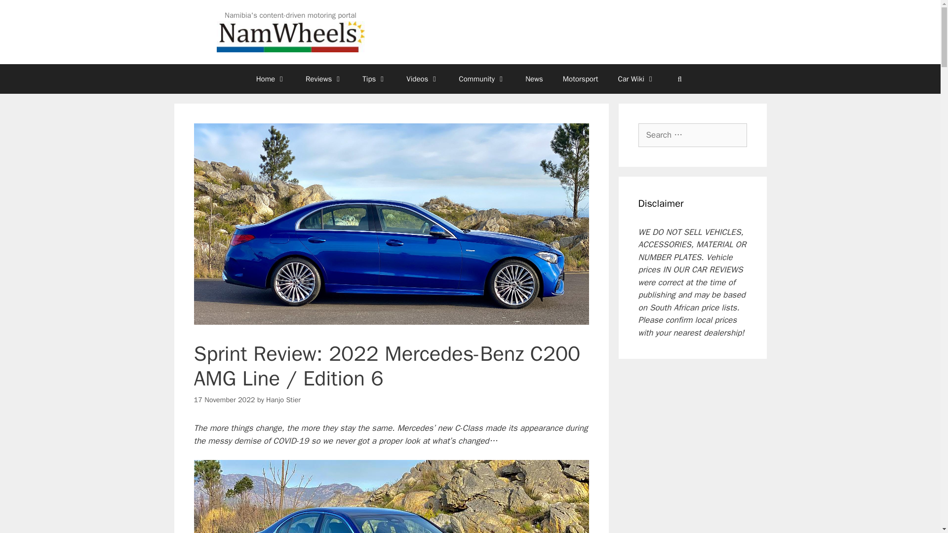  Describe the element at coordinates (324, 79) in the screenshot. I see `Reviews` at that location.